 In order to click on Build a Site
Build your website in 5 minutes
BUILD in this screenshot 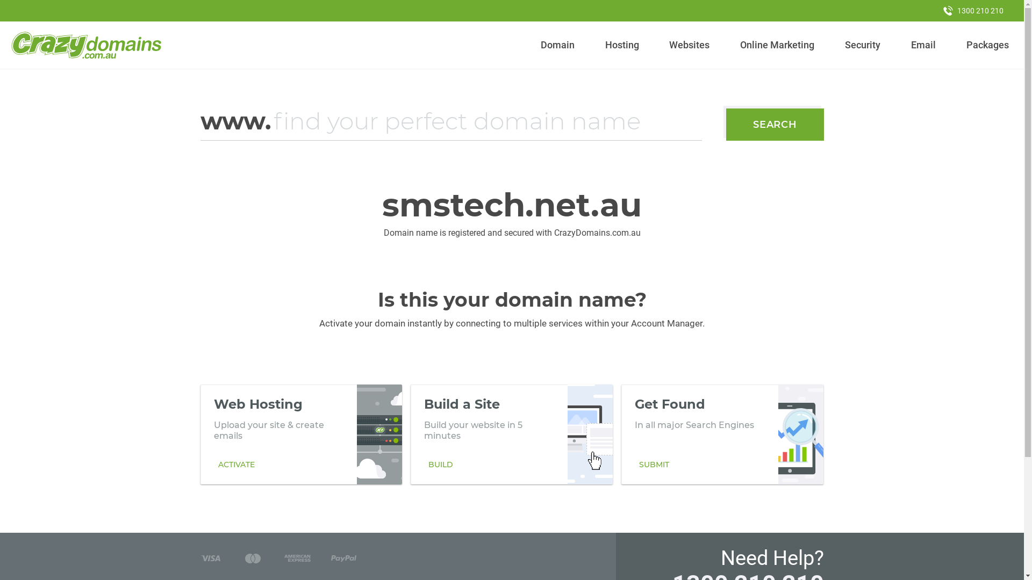, I will do `click(512, 434)`.